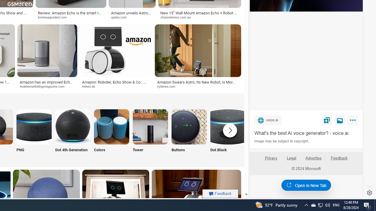 Image resolution: width=376 pixels, height=211 pixels. I want to click on Amazon Echo Colors, so click(112, 127).